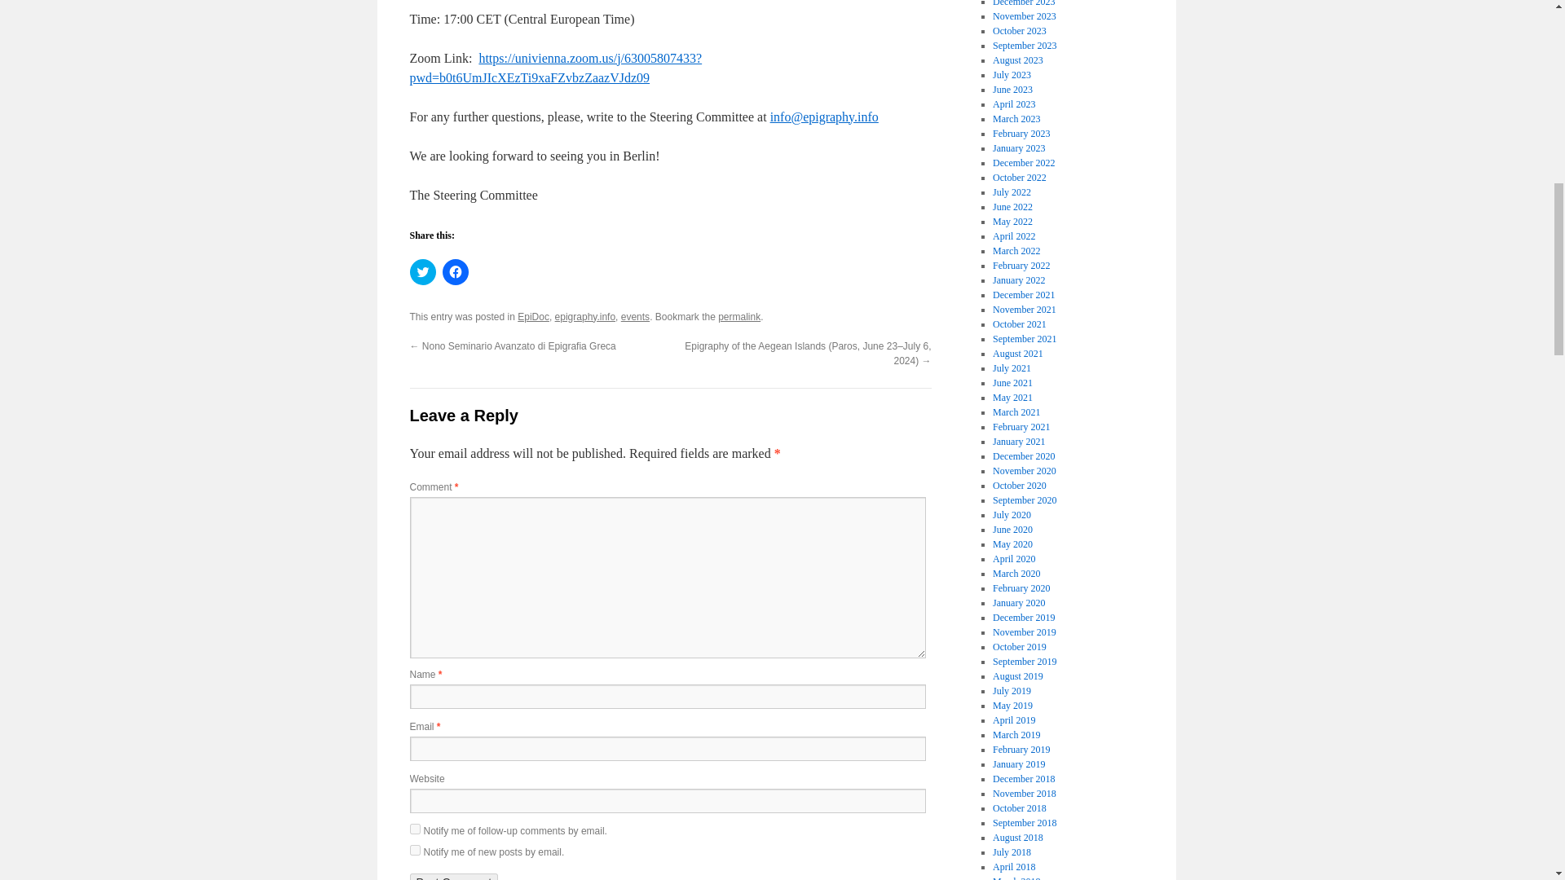  What do you see at coordinates (455, 271) in the screenshot?
I see `Click to share on Facebook` at bounding box center [455, 271].